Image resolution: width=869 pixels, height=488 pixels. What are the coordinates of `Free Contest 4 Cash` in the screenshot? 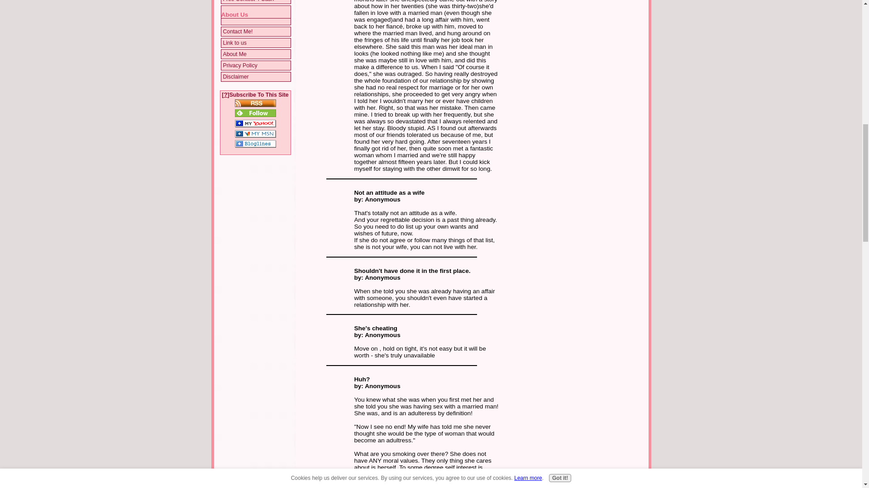 It's located at (255, 2).